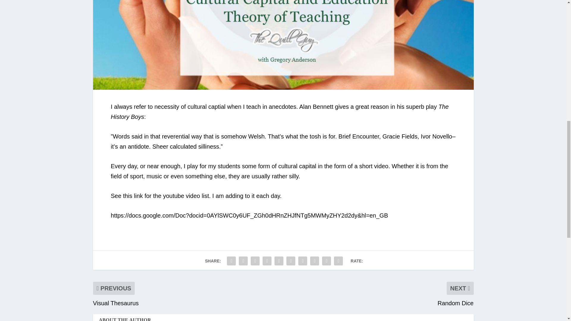  Describe the element at coordinates (279, 261) in the screenshot. I see `Share "Daily Cultural Capital" via Pinterest` at that location.